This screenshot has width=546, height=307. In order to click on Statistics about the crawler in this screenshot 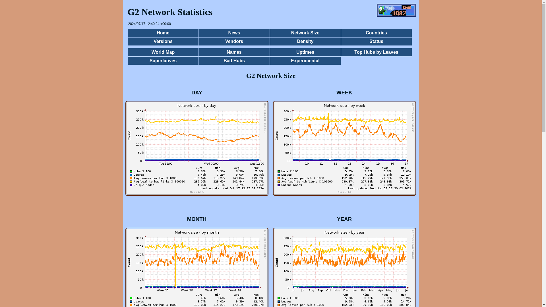, I will do `click(376, 41)`.